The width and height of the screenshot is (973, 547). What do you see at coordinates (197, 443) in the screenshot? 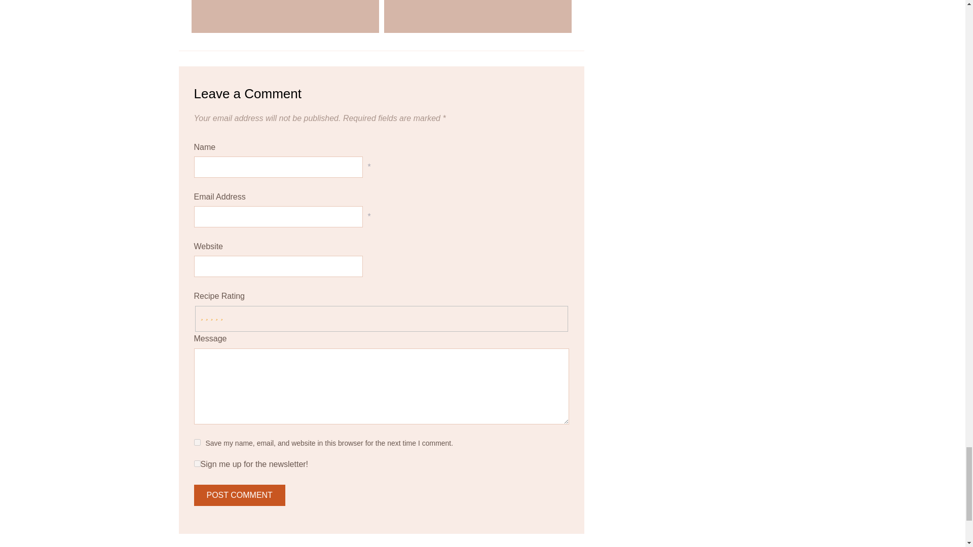
I see `yes` at bounding box center [197, 443].